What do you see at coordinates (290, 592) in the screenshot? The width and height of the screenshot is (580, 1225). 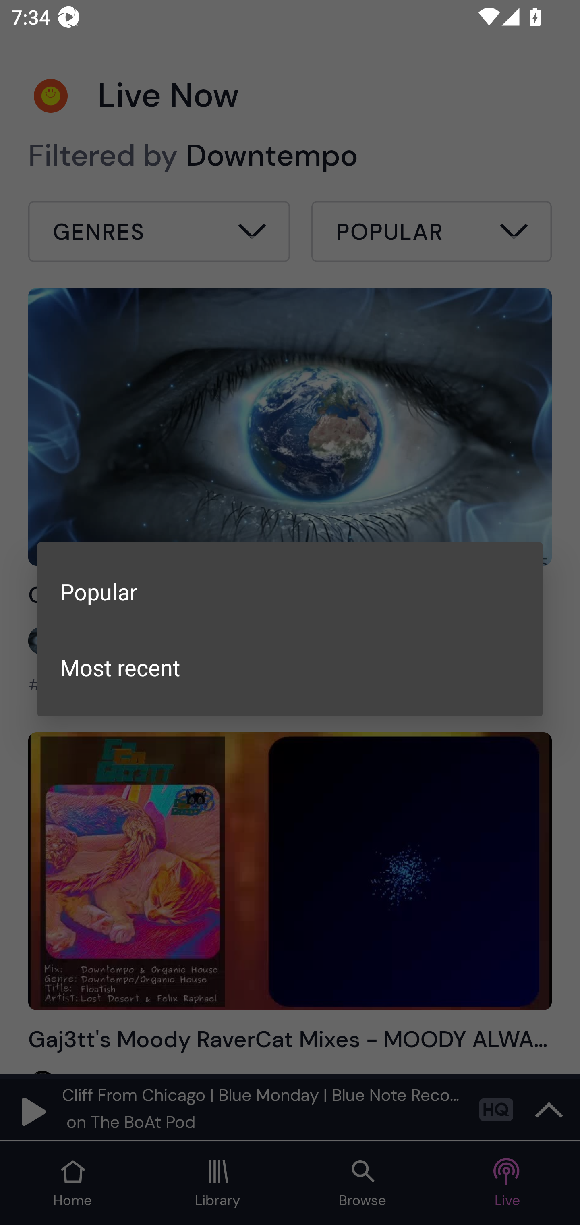 I see `Popular` at bounding box center [290, 592].